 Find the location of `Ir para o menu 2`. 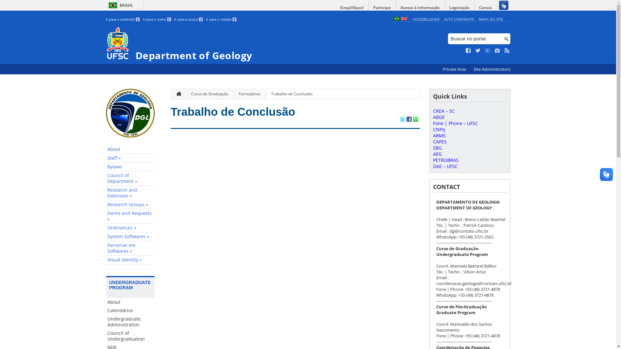

Ir para o menu 2 is located at coordinates (157, 19).